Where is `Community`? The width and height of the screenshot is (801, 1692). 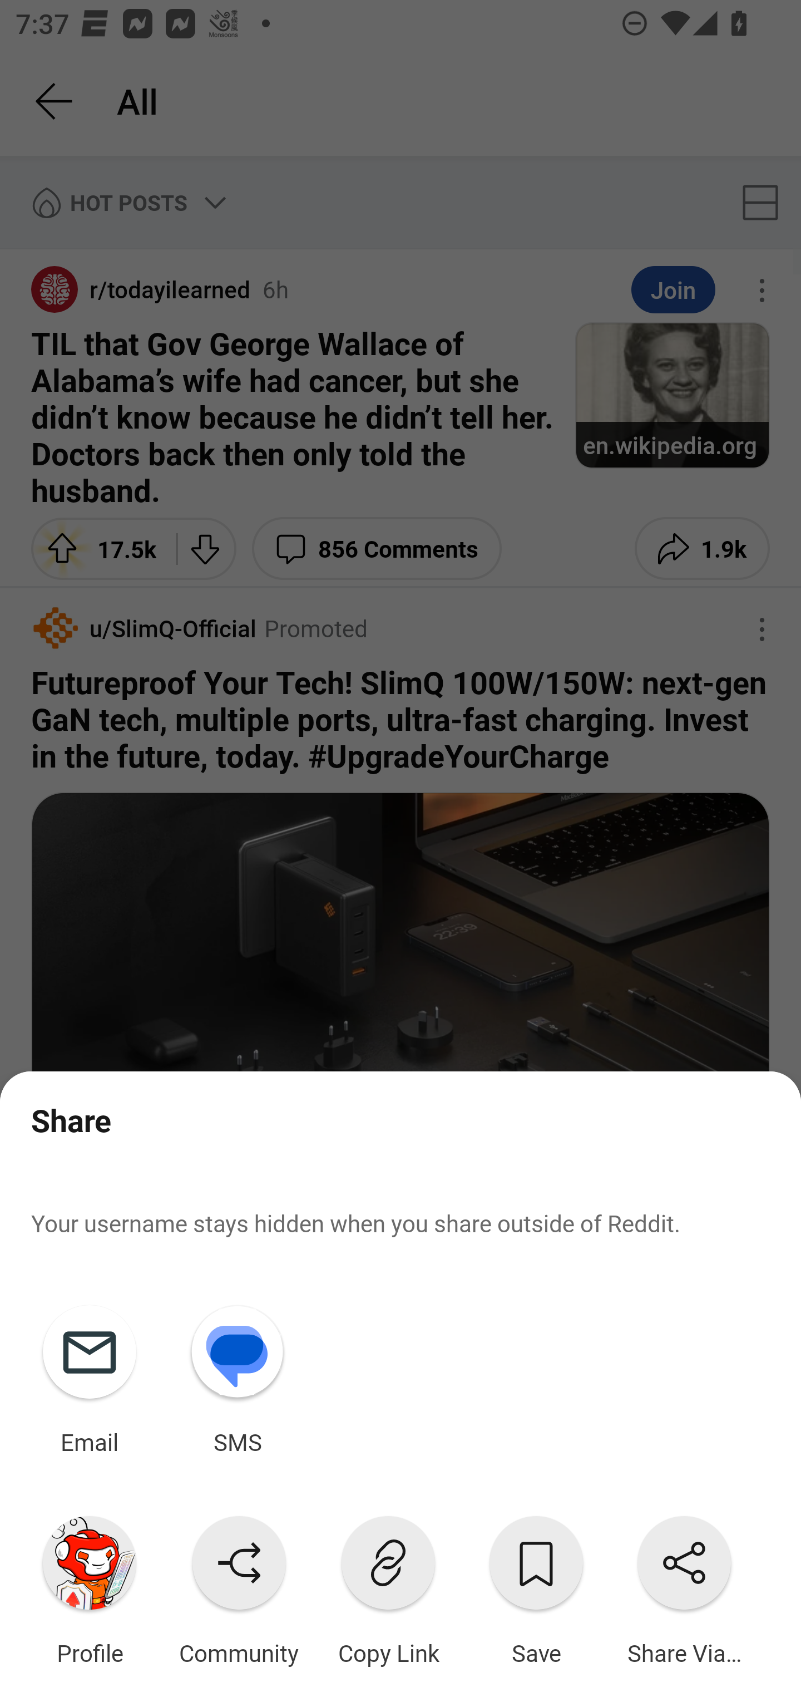 Community is located at coordinates (238, 1586).